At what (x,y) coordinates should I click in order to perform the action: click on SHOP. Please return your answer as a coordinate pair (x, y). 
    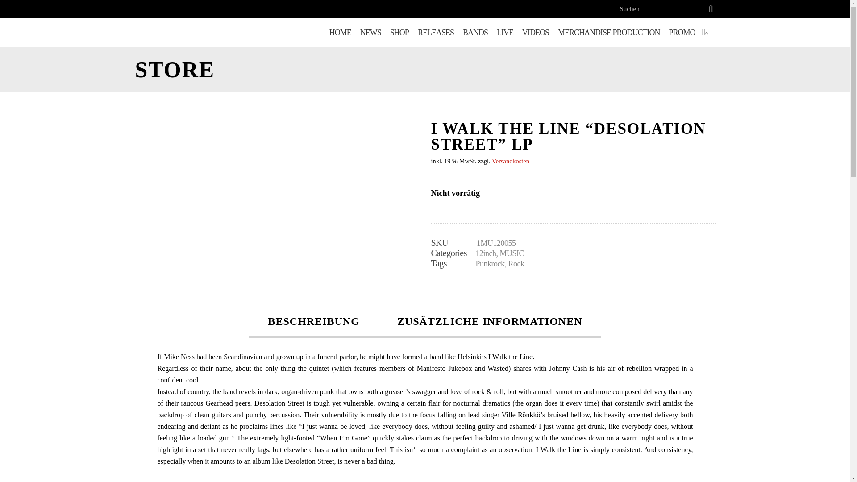
    Looking at the image, I should click on (399, 32).